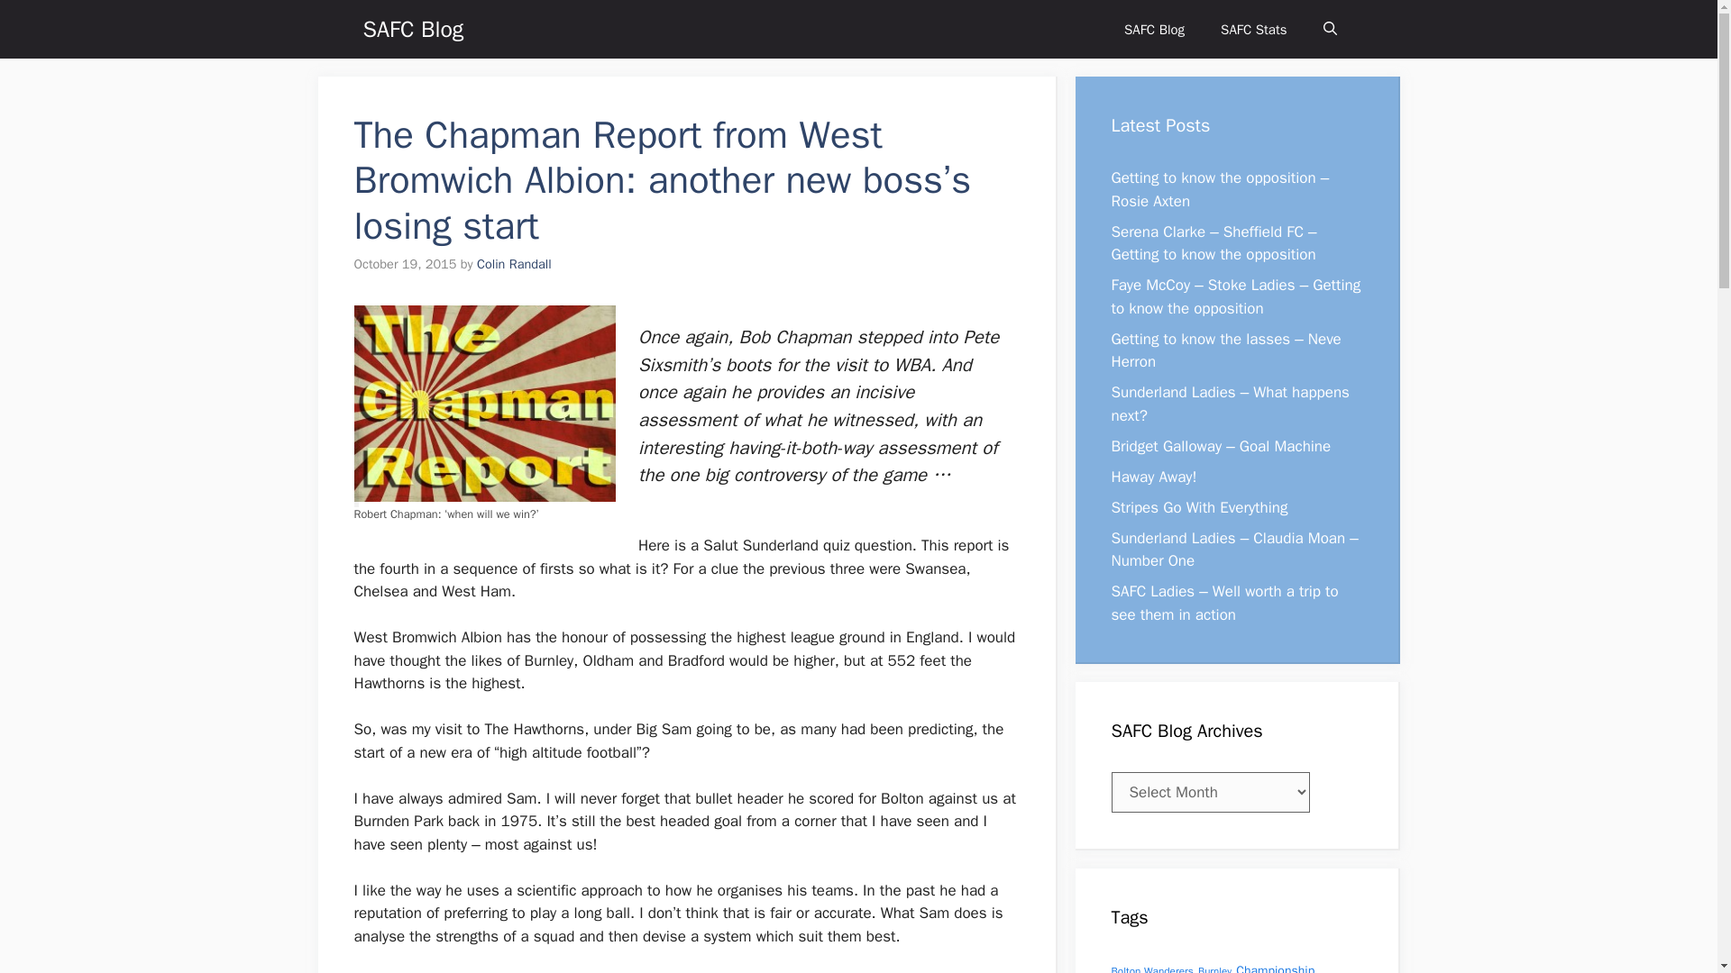  I want to click on Haway Away!, so click(1153, 476).